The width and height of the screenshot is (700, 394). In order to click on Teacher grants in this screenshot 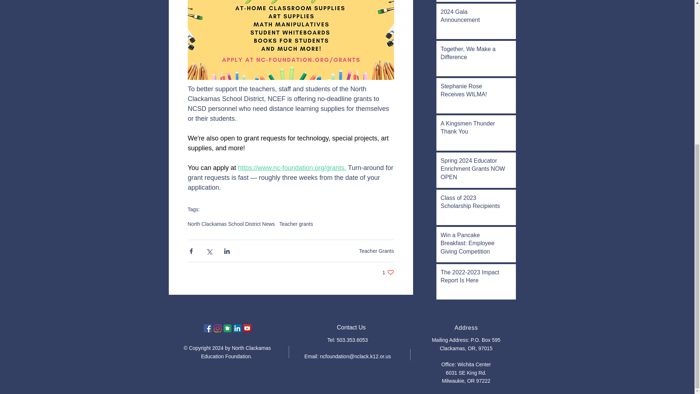, I will do `click(296, 224)`.